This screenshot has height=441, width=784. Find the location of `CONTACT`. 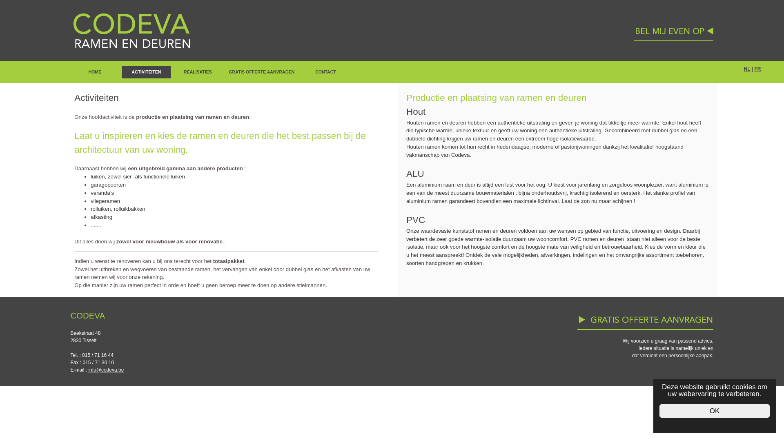

CONTACT is located at coordinates (325, 72).